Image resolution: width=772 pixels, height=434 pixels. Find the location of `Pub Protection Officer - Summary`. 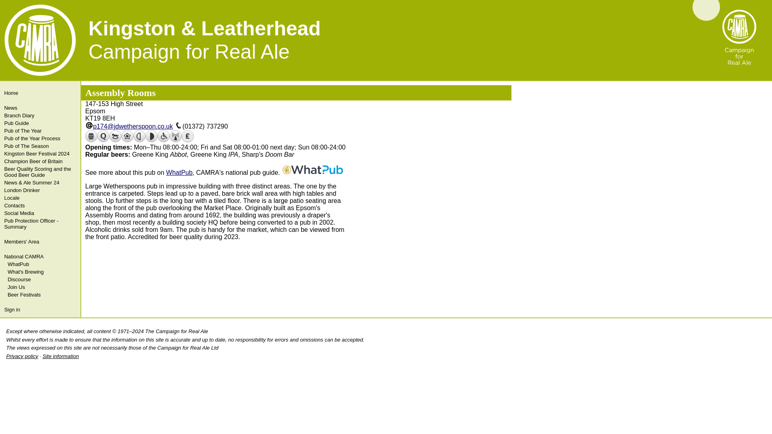

Pub Protection Officer - Summary is located at coordinates (39, 223).